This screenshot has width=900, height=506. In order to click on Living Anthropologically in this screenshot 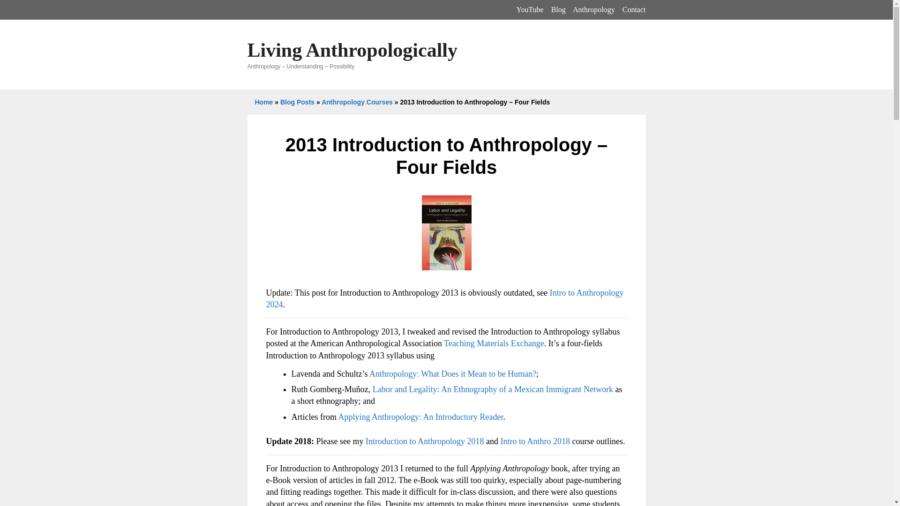, I will do `click(352, 50)`.